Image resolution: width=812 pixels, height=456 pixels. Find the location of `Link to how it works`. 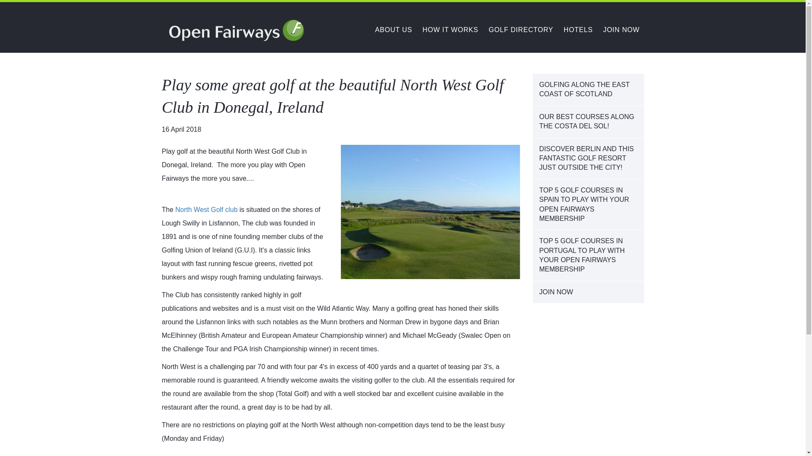

Link to how it works is located at coordinates (450, 30).